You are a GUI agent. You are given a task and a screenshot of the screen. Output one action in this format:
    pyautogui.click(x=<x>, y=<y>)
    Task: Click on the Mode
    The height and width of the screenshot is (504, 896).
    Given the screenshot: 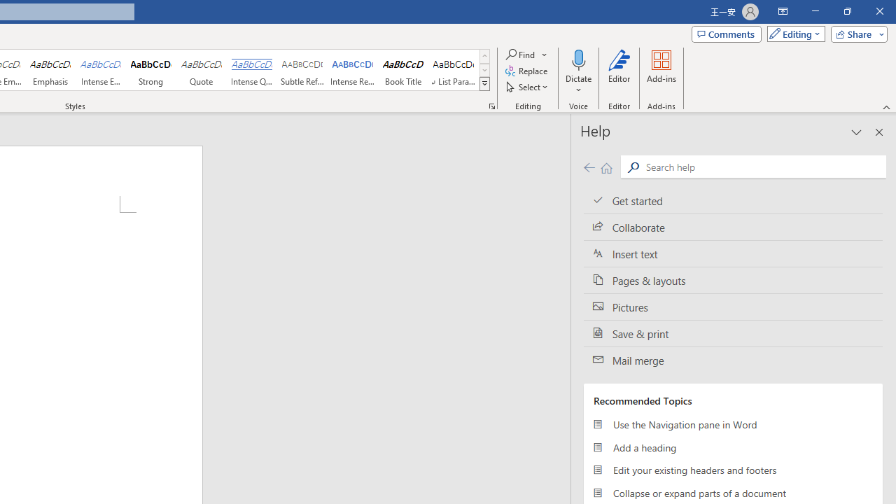 What is the action you would take?
    pyautogui.click(x=793, y=34)
    